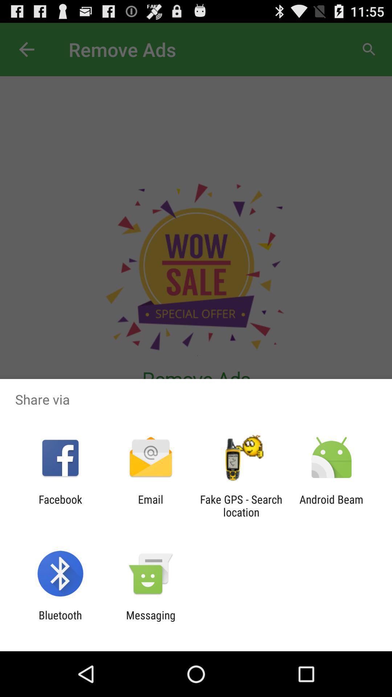 The height and width of the screenshot is (697, 392). I want to click on launch the icon to the left of the fake gps search, so click(150, 506).